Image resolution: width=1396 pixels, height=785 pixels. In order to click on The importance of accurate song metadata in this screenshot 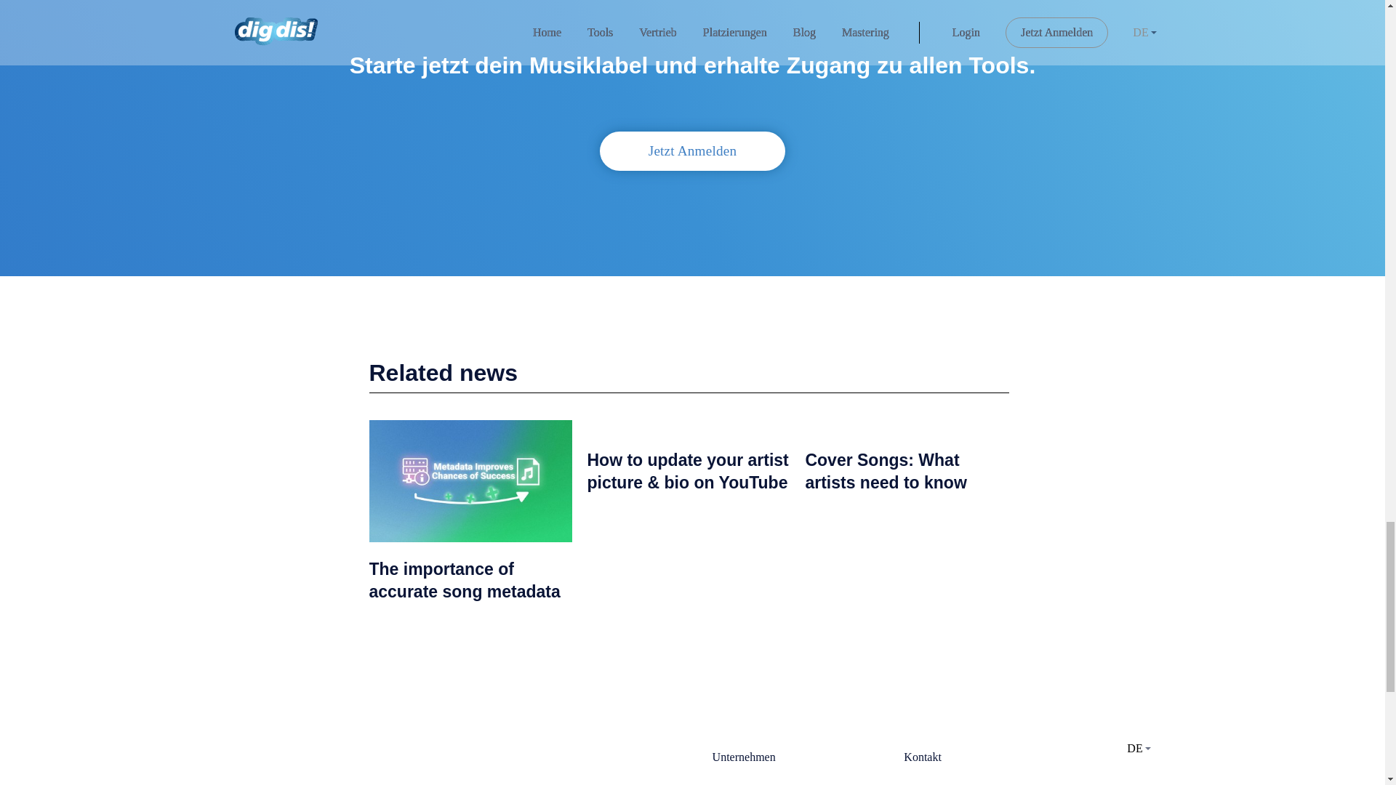, I will do `click(471, 483)`.